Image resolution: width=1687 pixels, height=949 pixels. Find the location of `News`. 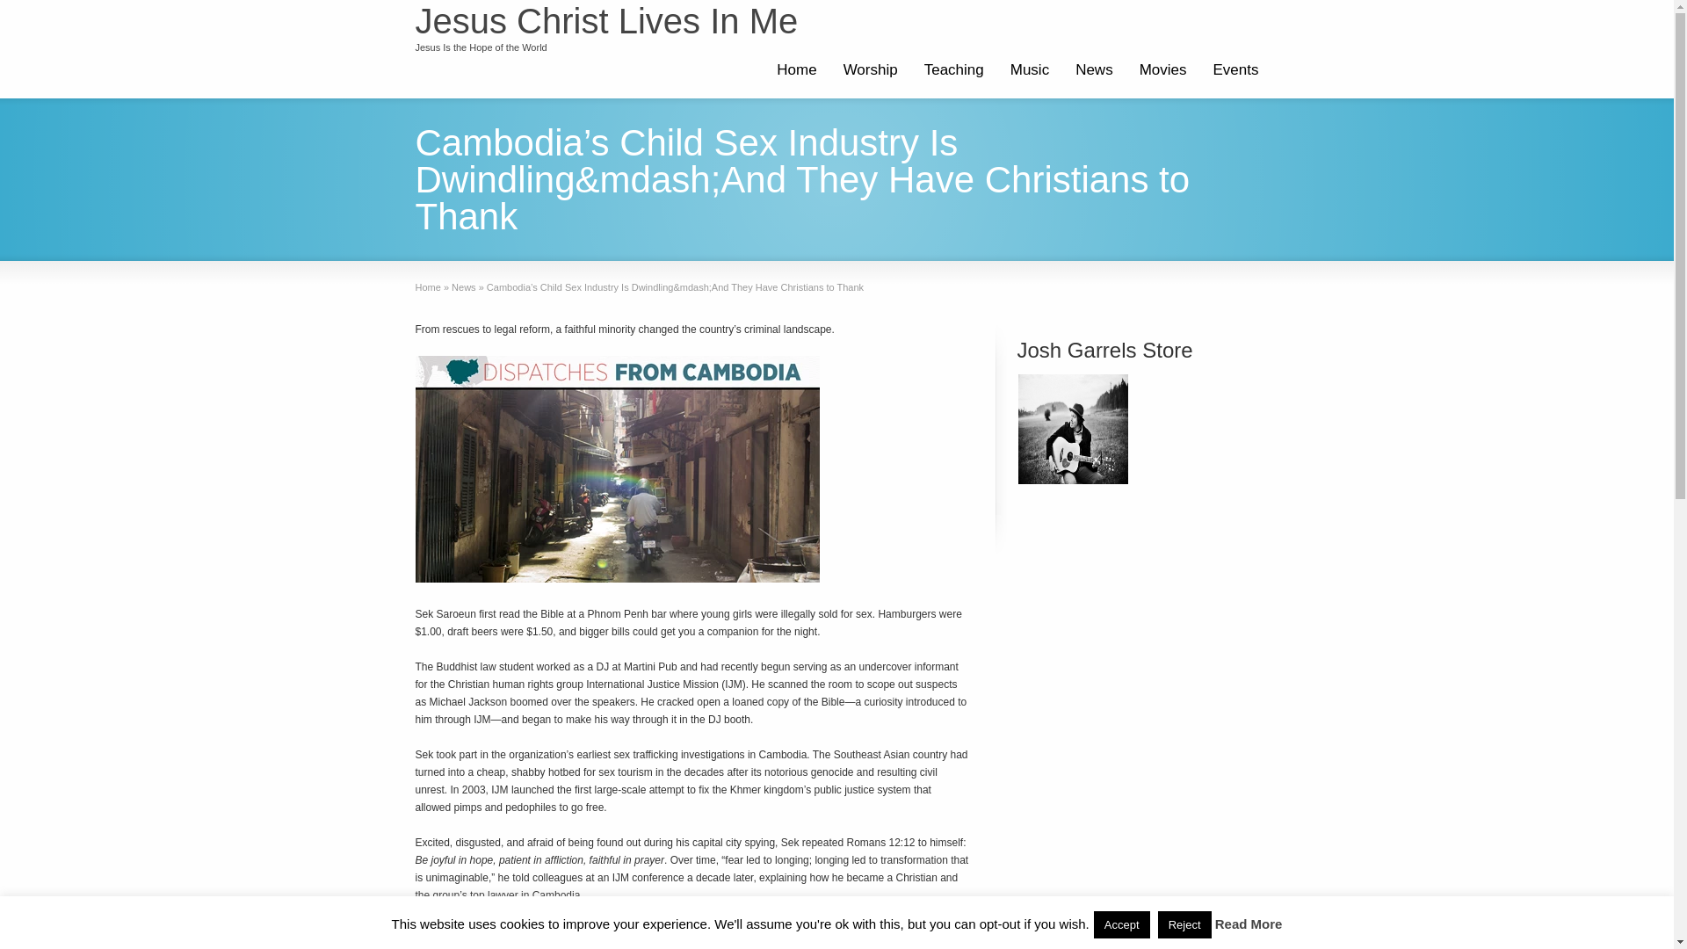

News is located at coordinates (464, 286).